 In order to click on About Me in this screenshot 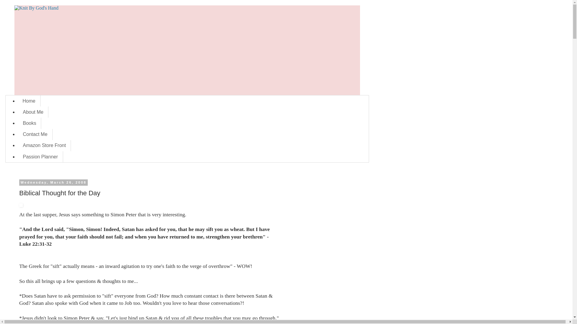, I will do `click(33, 112)`.